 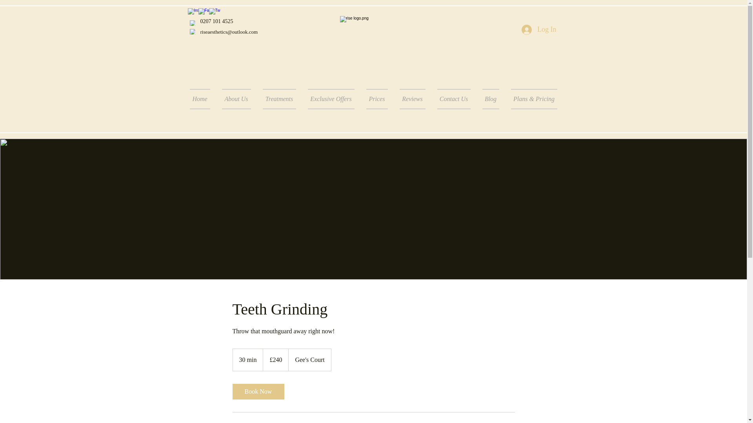 I want to click on Exclusive Offers, so click(x=331, y=99).